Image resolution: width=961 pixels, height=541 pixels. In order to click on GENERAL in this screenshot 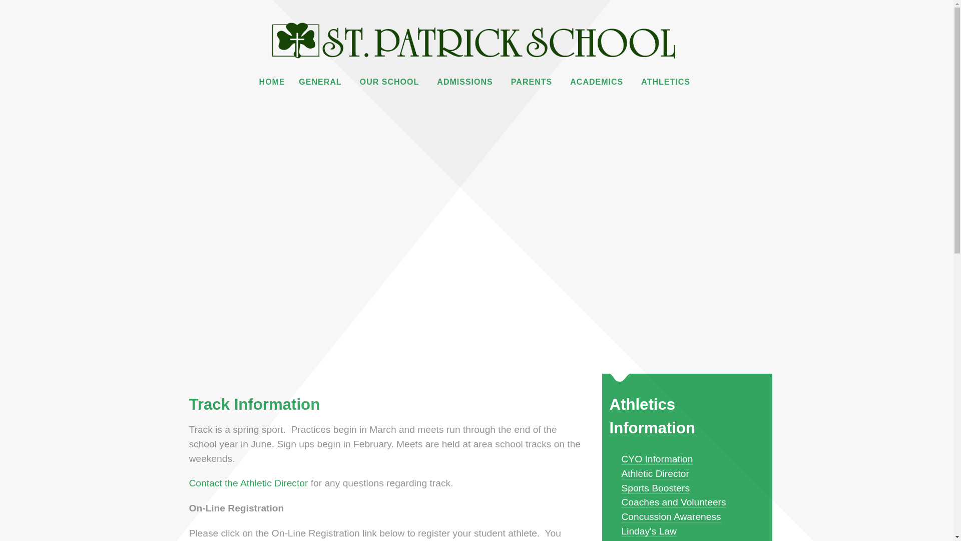, I will do `click(322, 82)`.